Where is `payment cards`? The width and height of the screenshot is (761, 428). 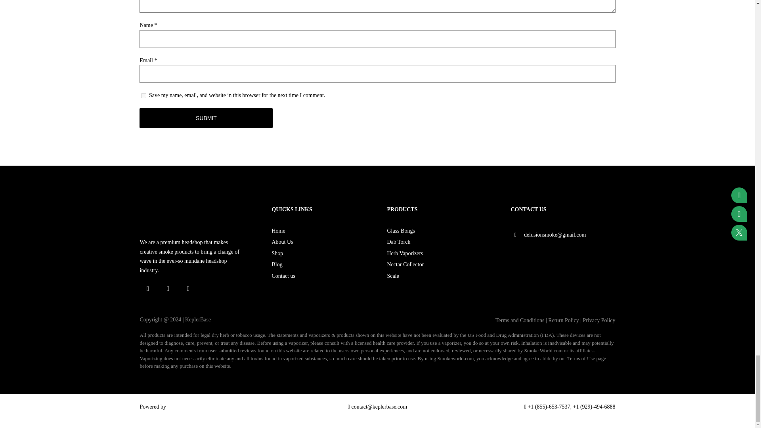 payment cards is located at coordinates (563, 258).